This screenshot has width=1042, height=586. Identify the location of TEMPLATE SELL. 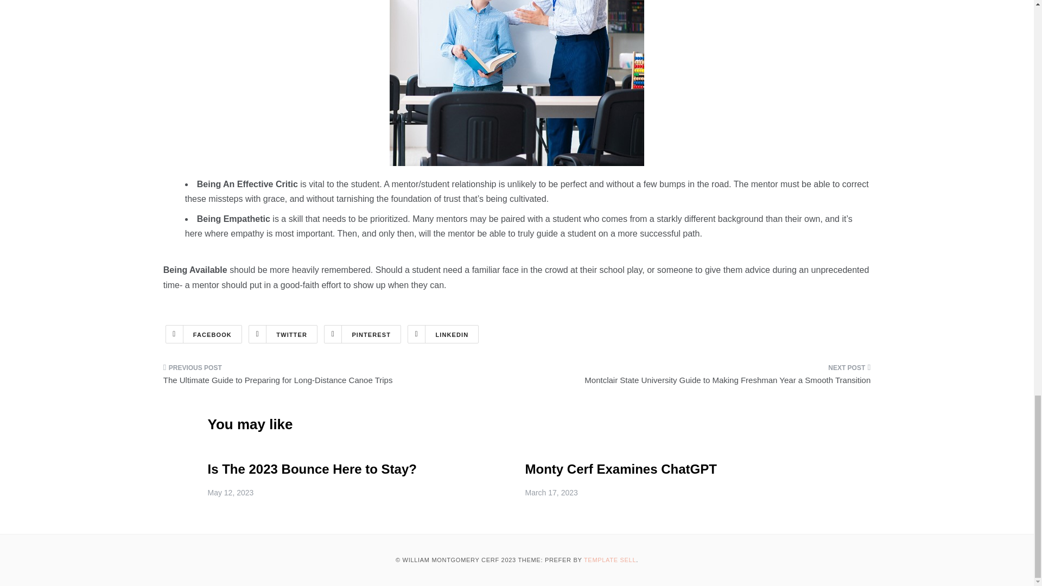
(609, 560).